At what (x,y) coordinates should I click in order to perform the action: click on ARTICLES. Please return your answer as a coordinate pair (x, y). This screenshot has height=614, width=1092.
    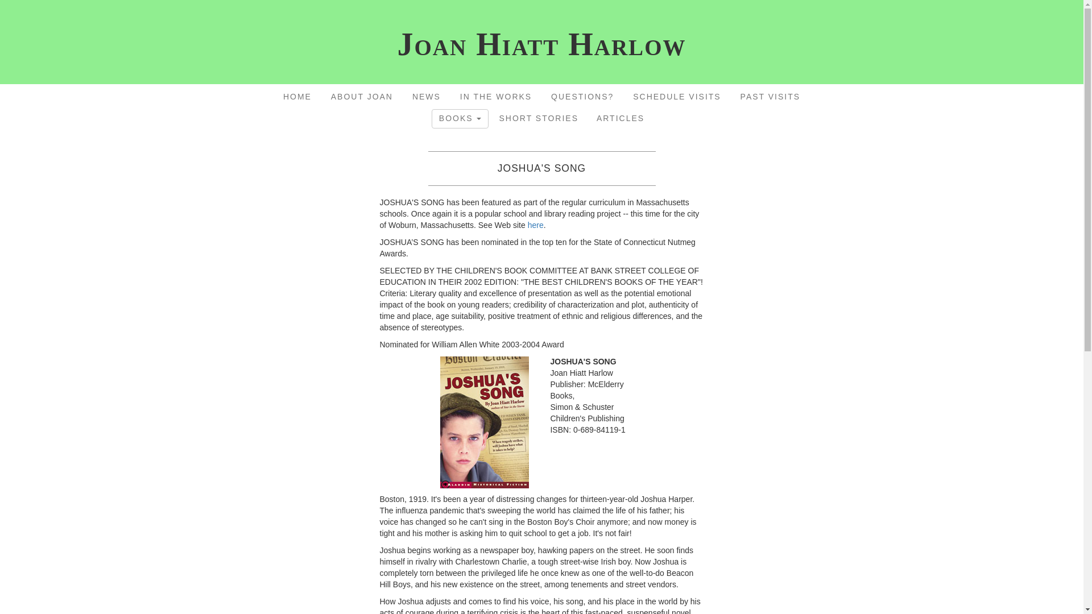
    Looking at the image, I should click on (621, 118).